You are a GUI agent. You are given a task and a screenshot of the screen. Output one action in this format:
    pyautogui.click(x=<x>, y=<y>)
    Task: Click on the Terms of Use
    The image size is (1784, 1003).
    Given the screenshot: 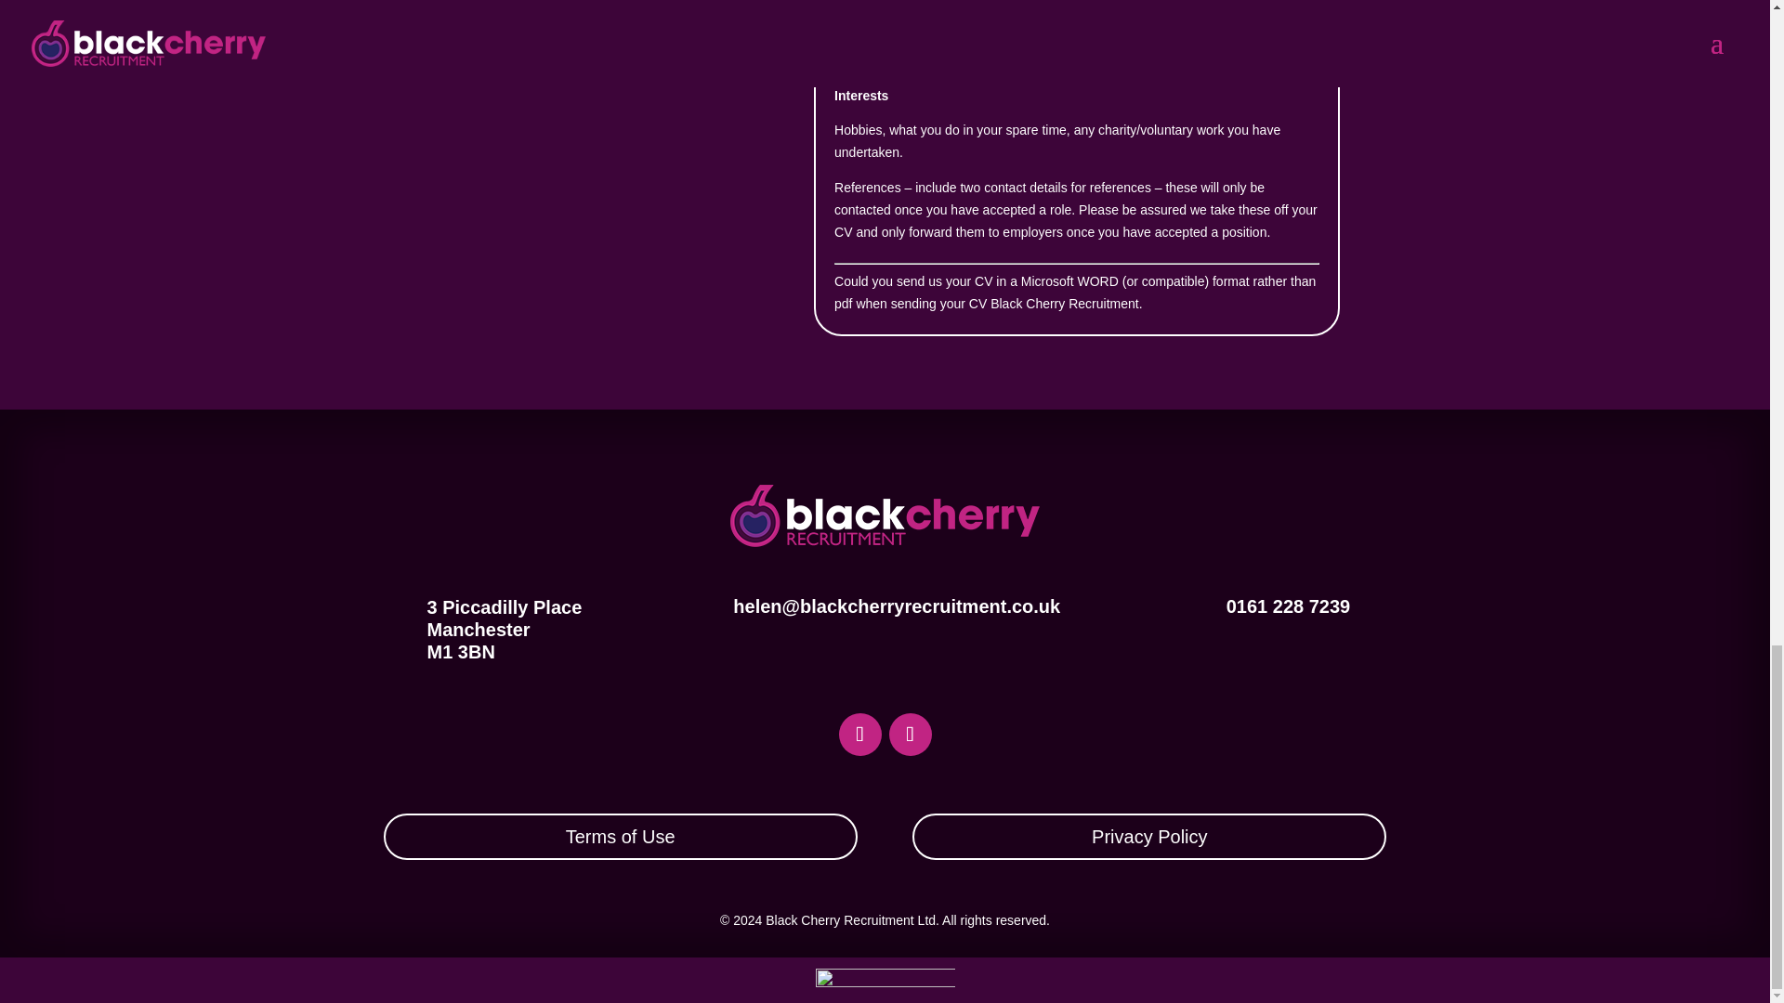 What is the action you would take?
    pyautogui.click(x=619, y=836)
    